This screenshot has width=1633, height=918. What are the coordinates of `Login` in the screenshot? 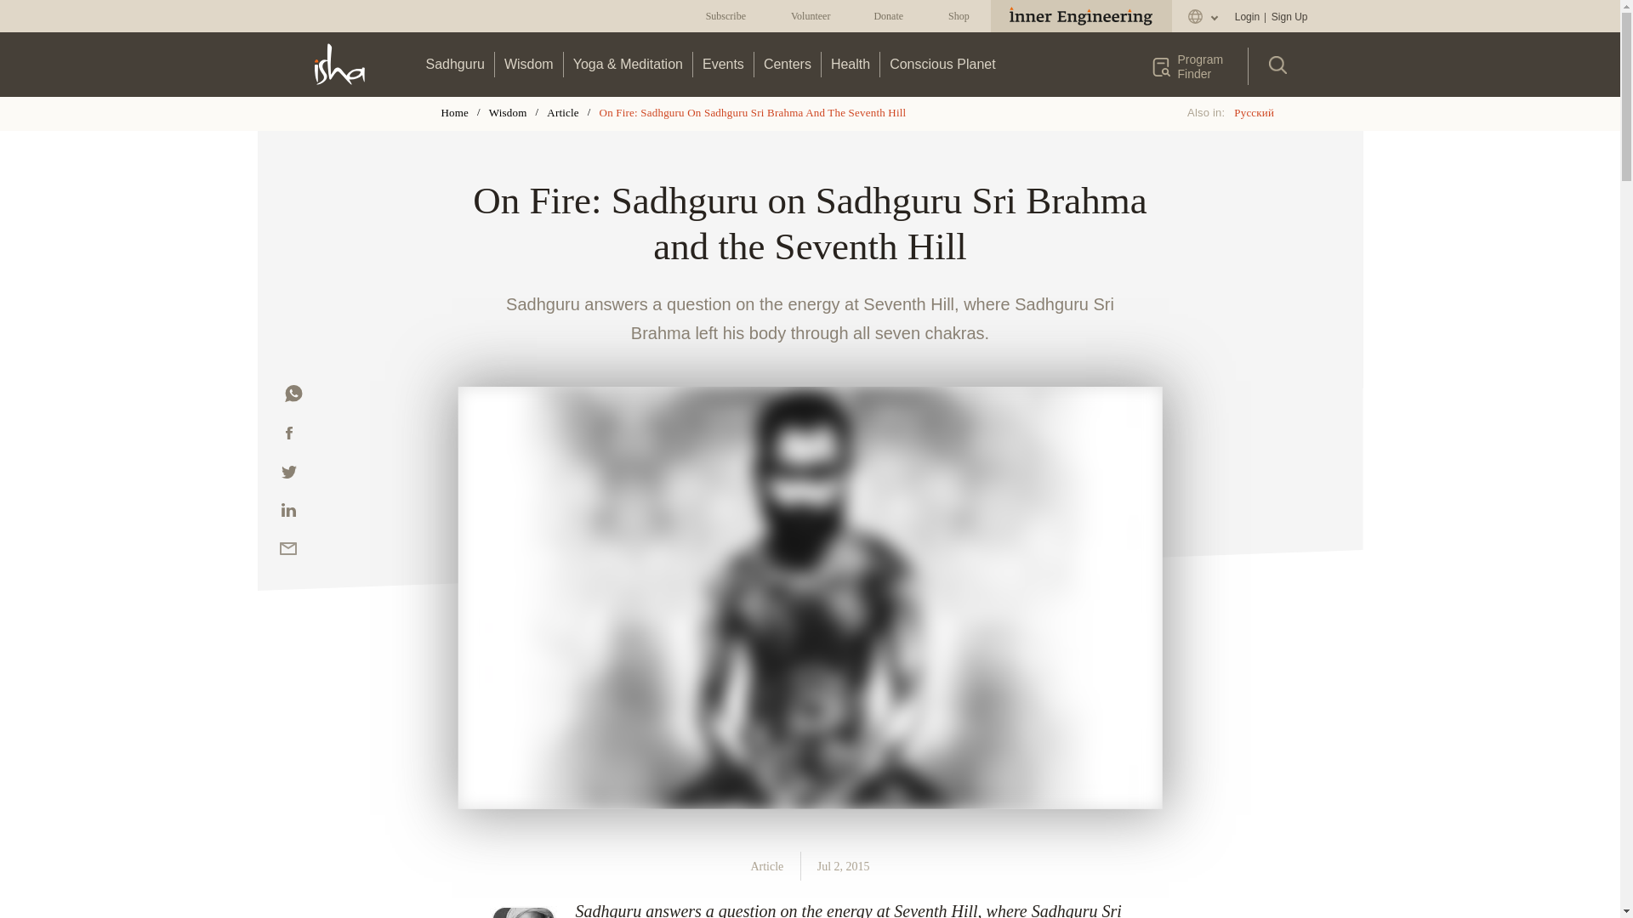 It's located at (1247, 17).